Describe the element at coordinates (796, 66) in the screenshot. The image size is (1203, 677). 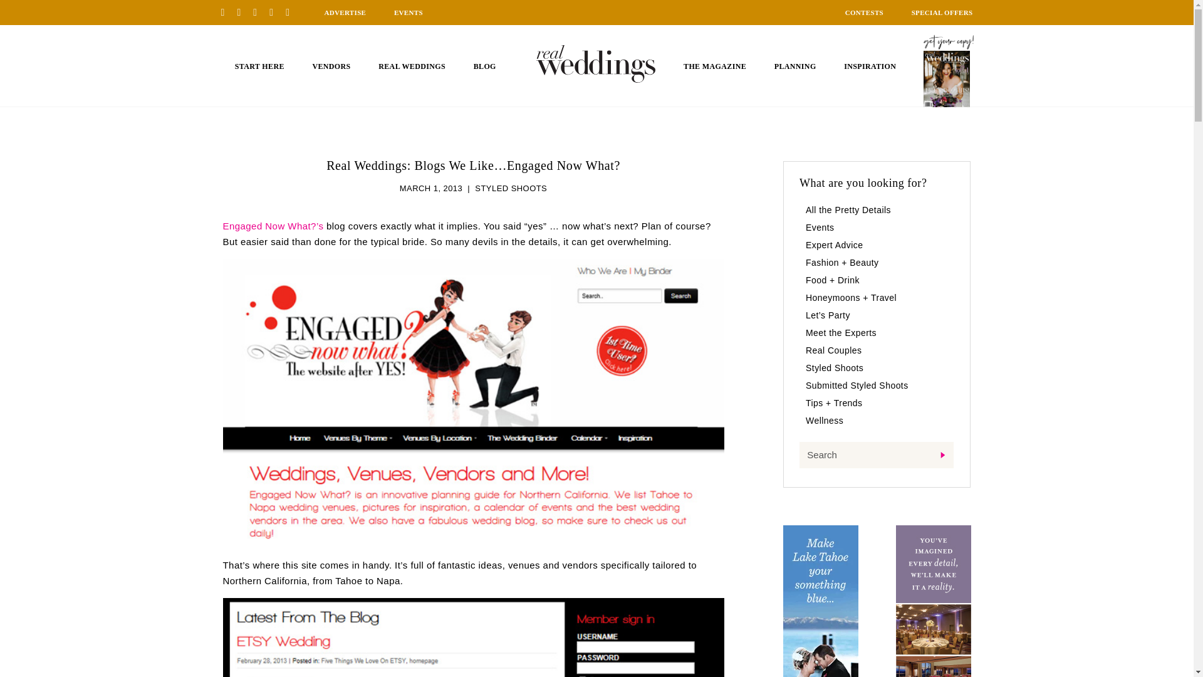
I see `PLANNING` at that location.